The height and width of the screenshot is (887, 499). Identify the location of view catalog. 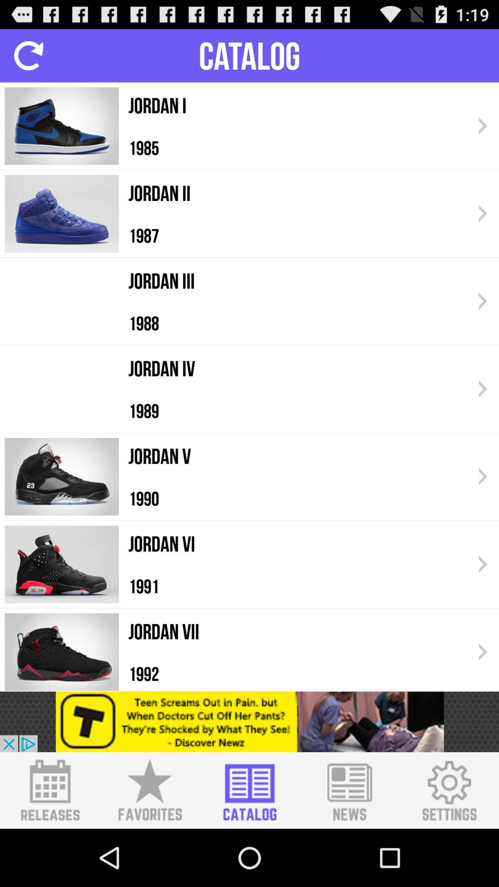
(249, 790).